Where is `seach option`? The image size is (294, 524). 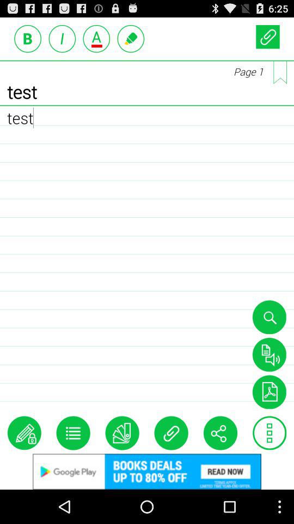
seach option is located at coordinates (269, 317).